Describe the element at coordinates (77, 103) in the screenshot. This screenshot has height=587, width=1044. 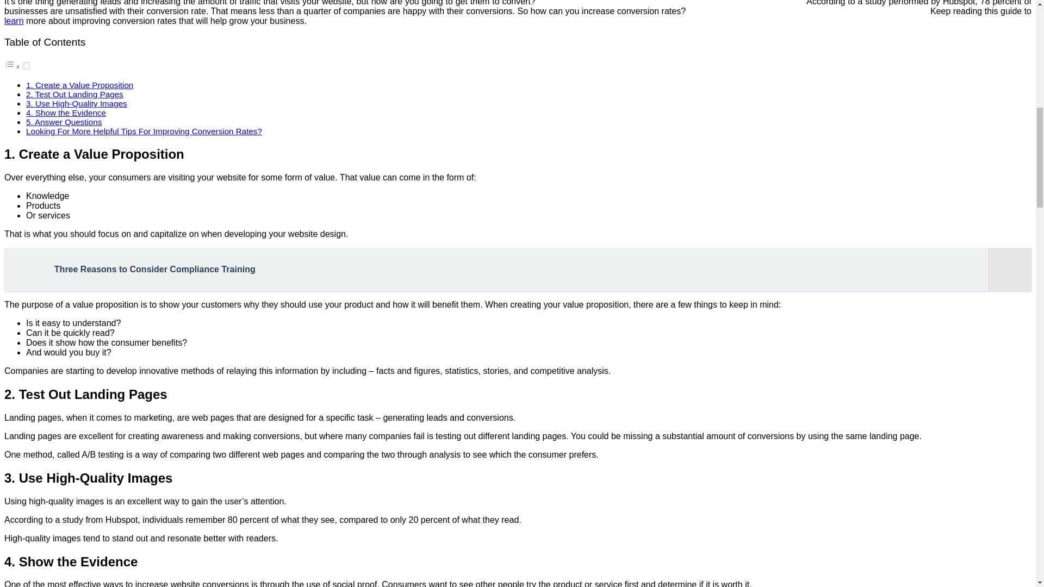
I see `3. Use High-Quality Images` at that location.